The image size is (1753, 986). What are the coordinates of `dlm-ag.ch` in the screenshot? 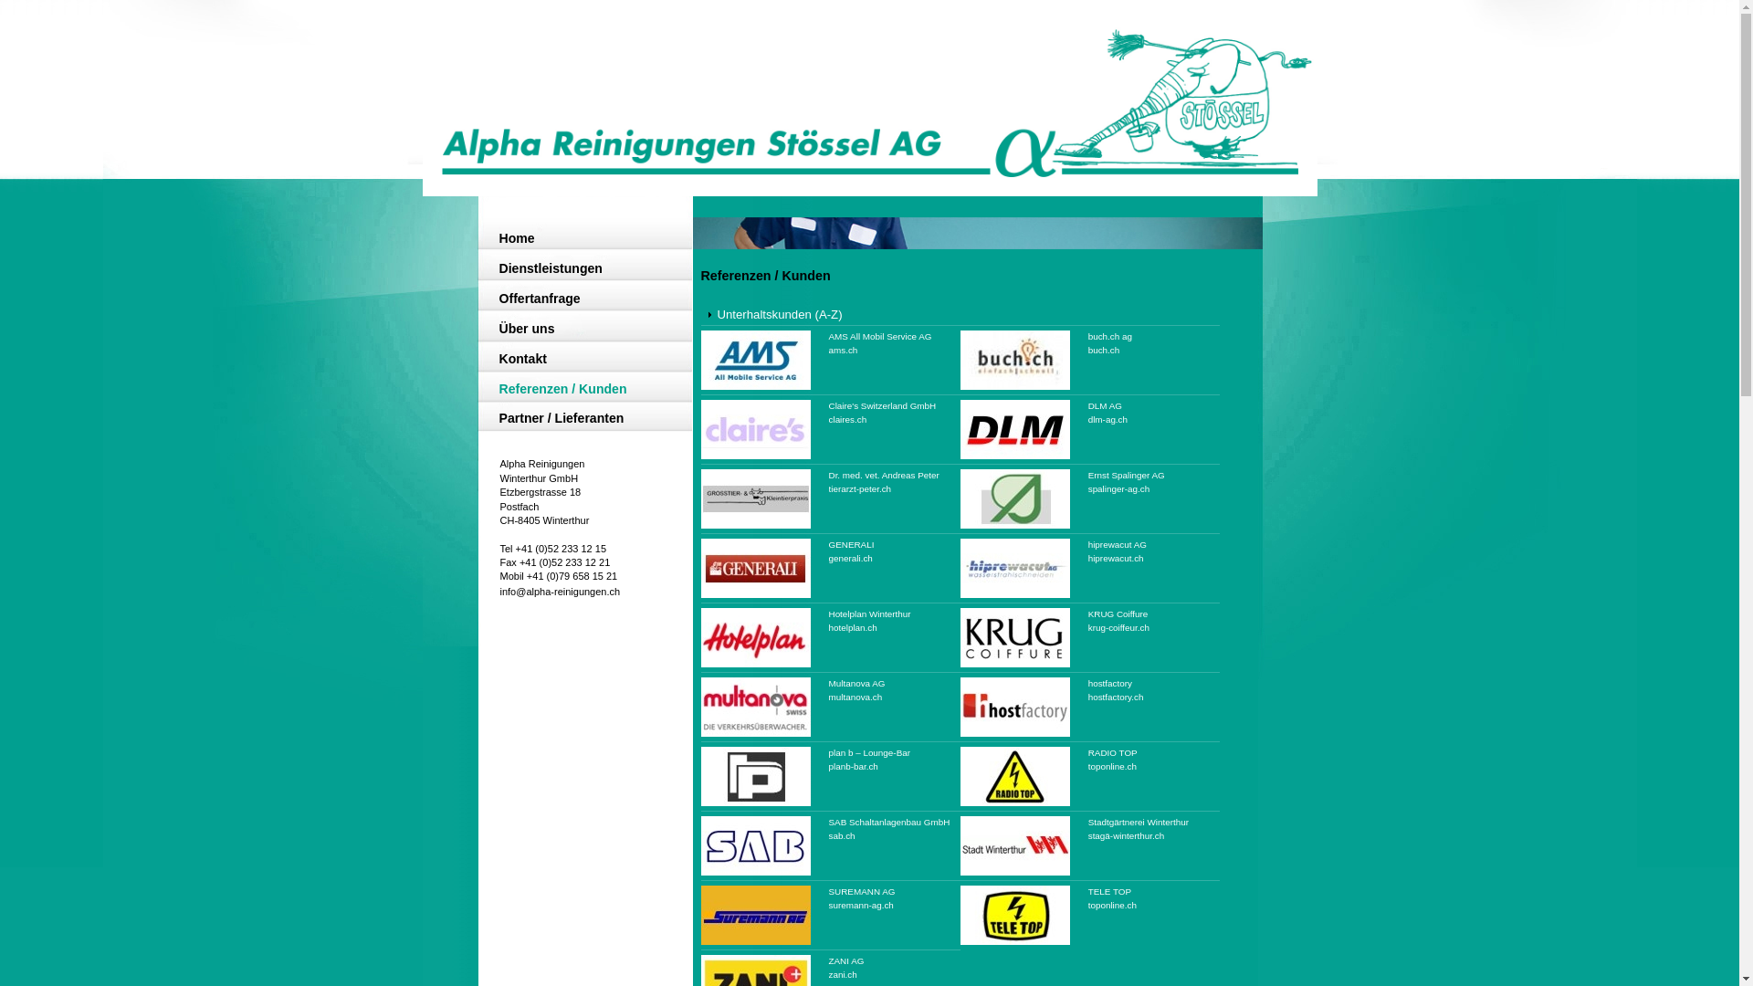 It's located at (1108, 420).